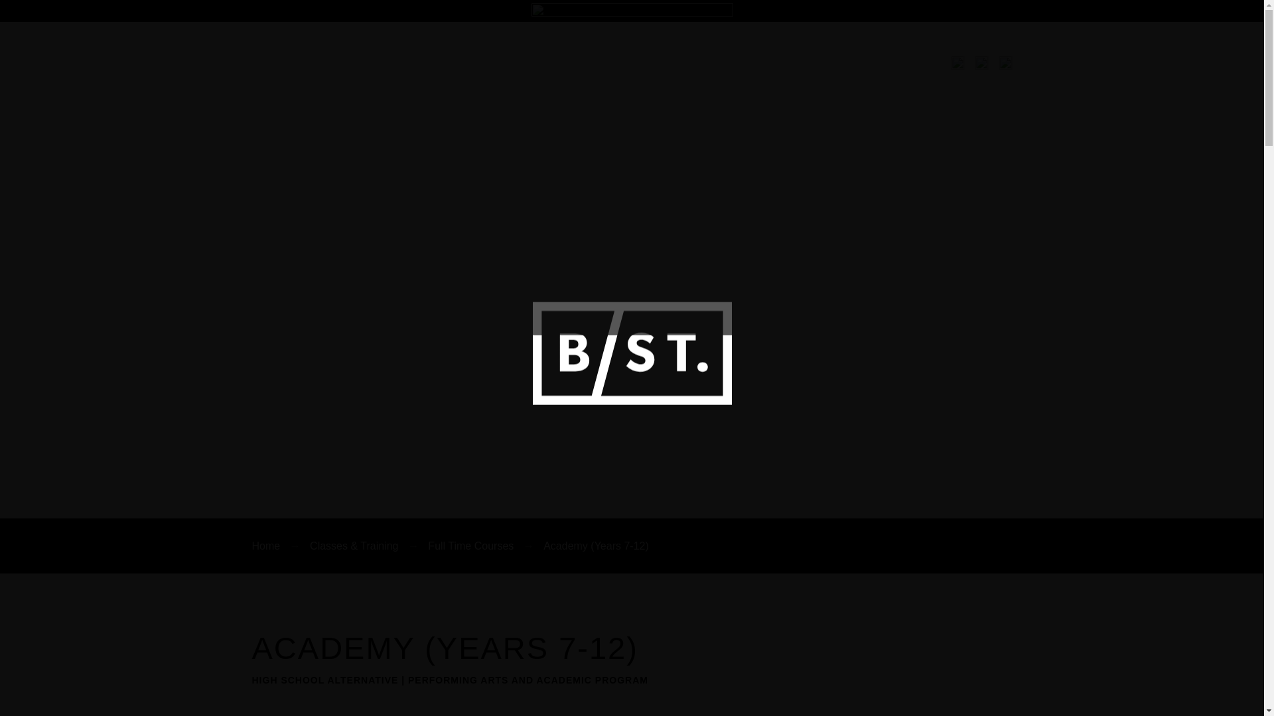  Describe the element at coordinates (601, 88) in the screenshot. I see `EVENTS` at that location.